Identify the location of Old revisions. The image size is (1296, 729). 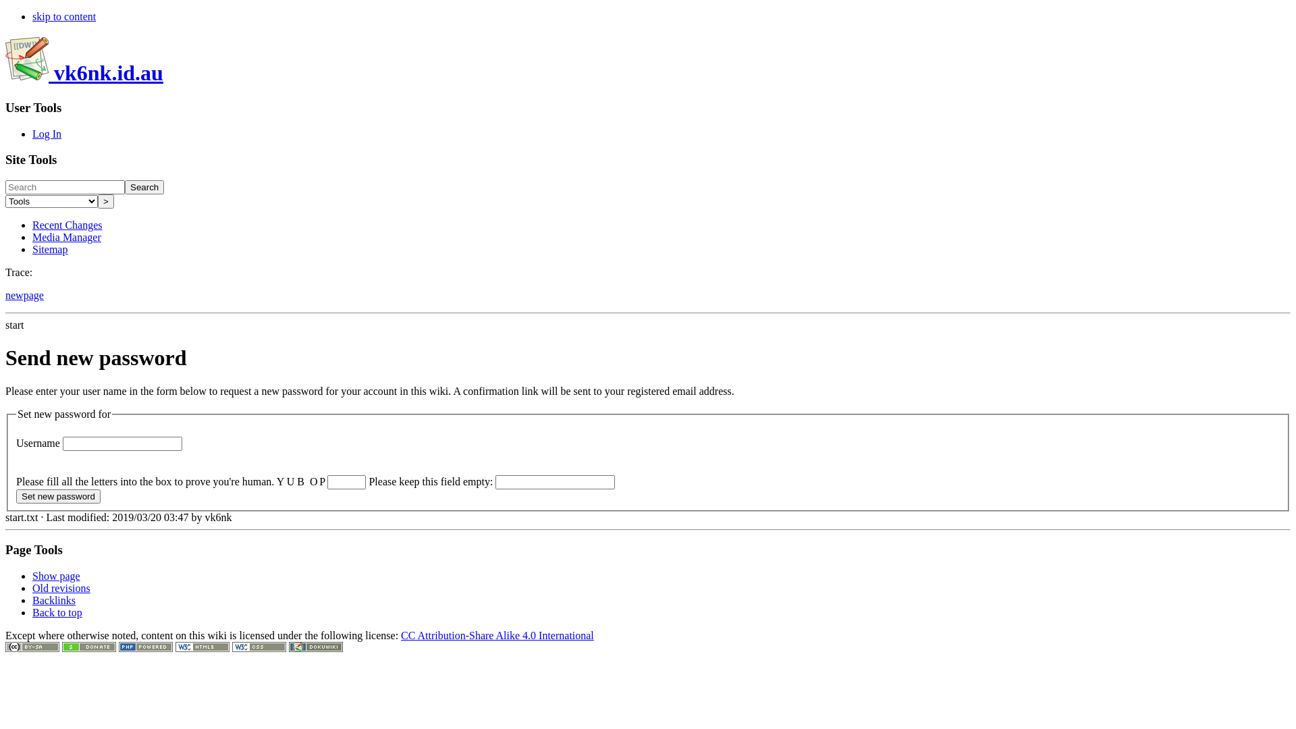
(61, 589).